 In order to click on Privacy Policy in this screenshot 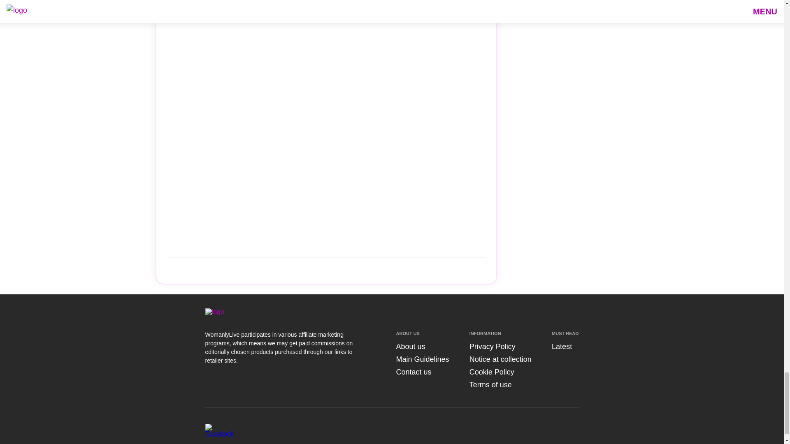, I will do `click(492, 346)`.